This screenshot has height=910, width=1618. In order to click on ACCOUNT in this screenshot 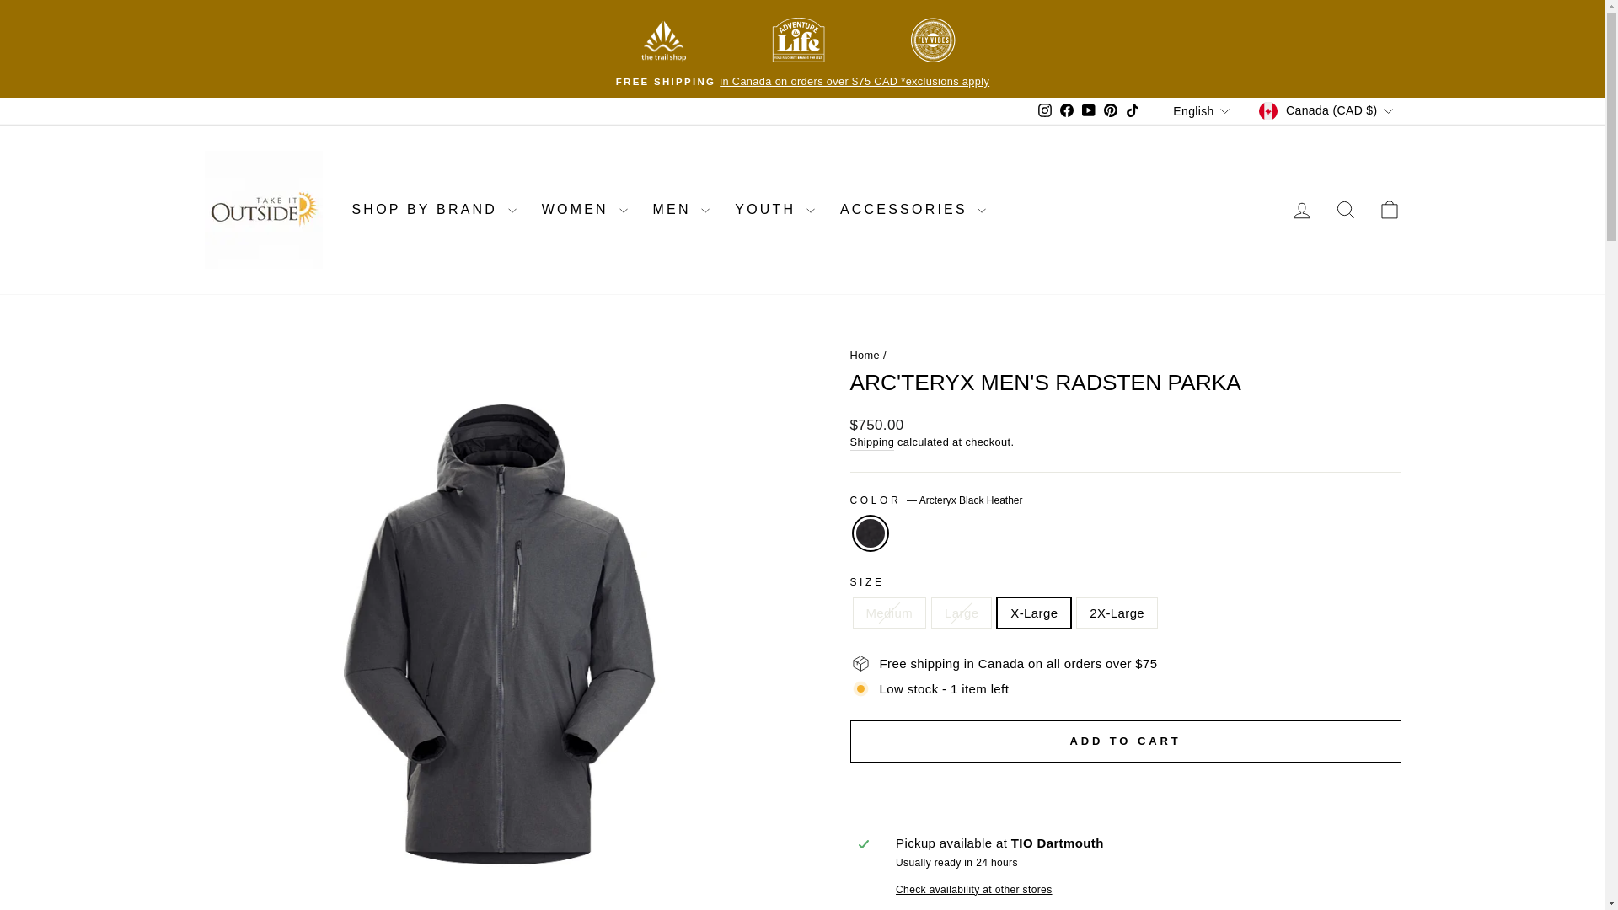, I will do `click(1301, 211)`.